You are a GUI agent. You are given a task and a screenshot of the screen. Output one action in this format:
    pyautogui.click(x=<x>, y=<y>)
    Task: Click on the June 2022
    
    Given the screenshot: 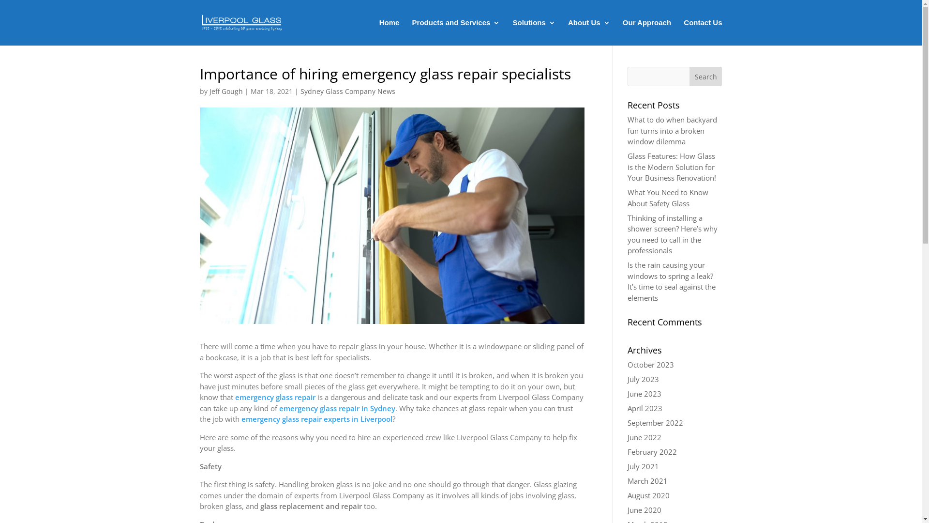 What is the action you would take?
    pyautogui.click(x=644, y=437)
    